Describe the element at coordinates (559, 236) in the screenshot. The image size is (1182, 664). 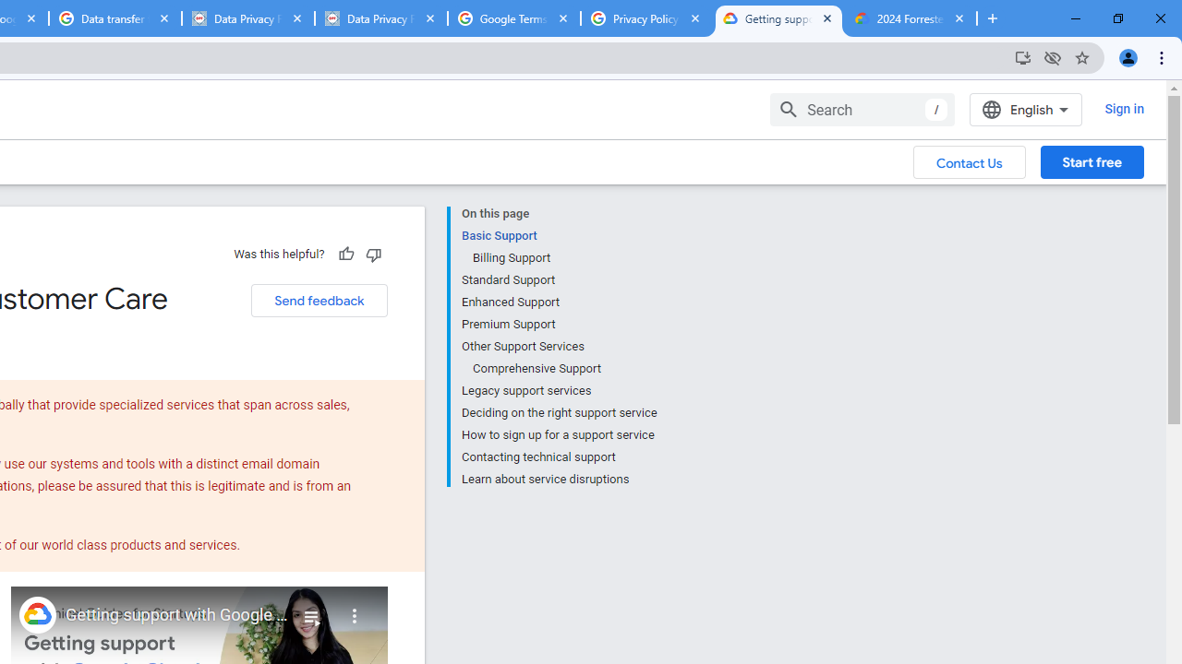
I see `Basic Support` at that location.